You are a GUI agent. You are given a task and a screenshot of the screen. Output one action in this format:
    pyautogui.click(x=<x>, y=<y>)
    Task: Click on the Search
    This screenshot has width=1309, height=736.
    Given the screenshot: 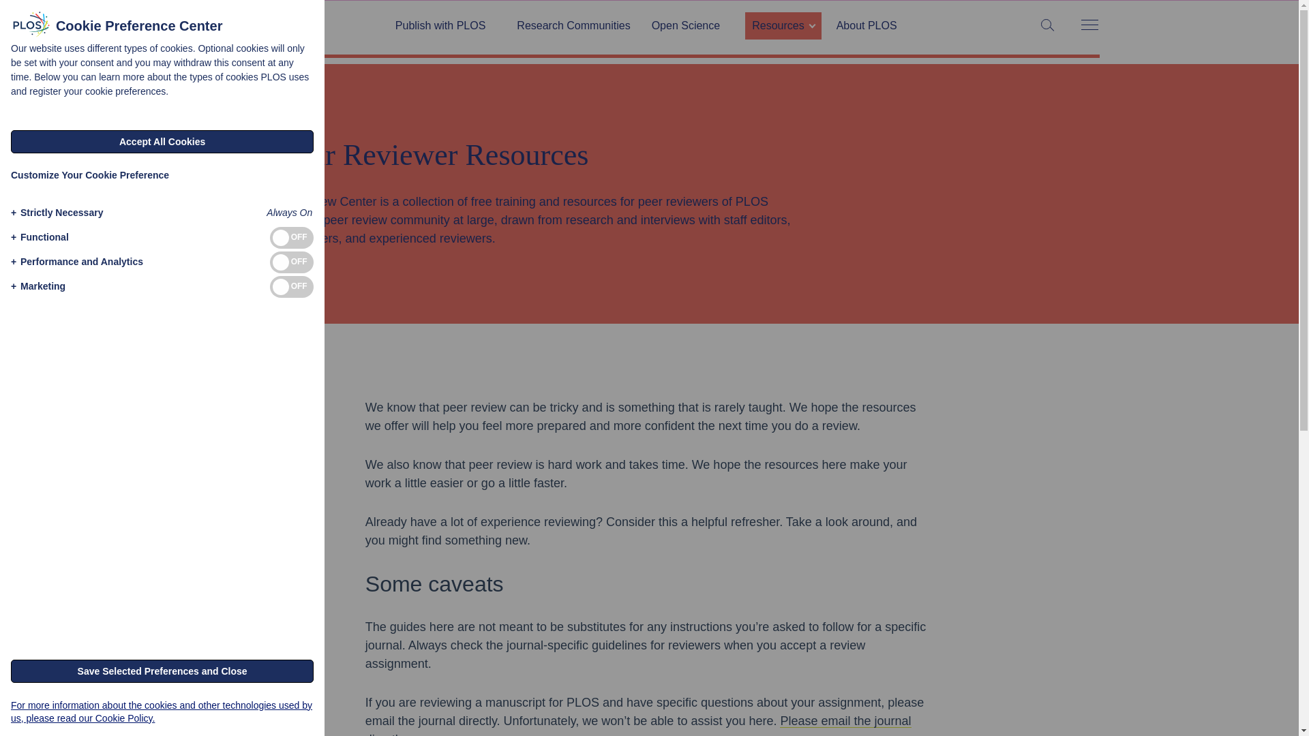 What is the action you would take?
    pyautogui.click(x=14, y=14)
    